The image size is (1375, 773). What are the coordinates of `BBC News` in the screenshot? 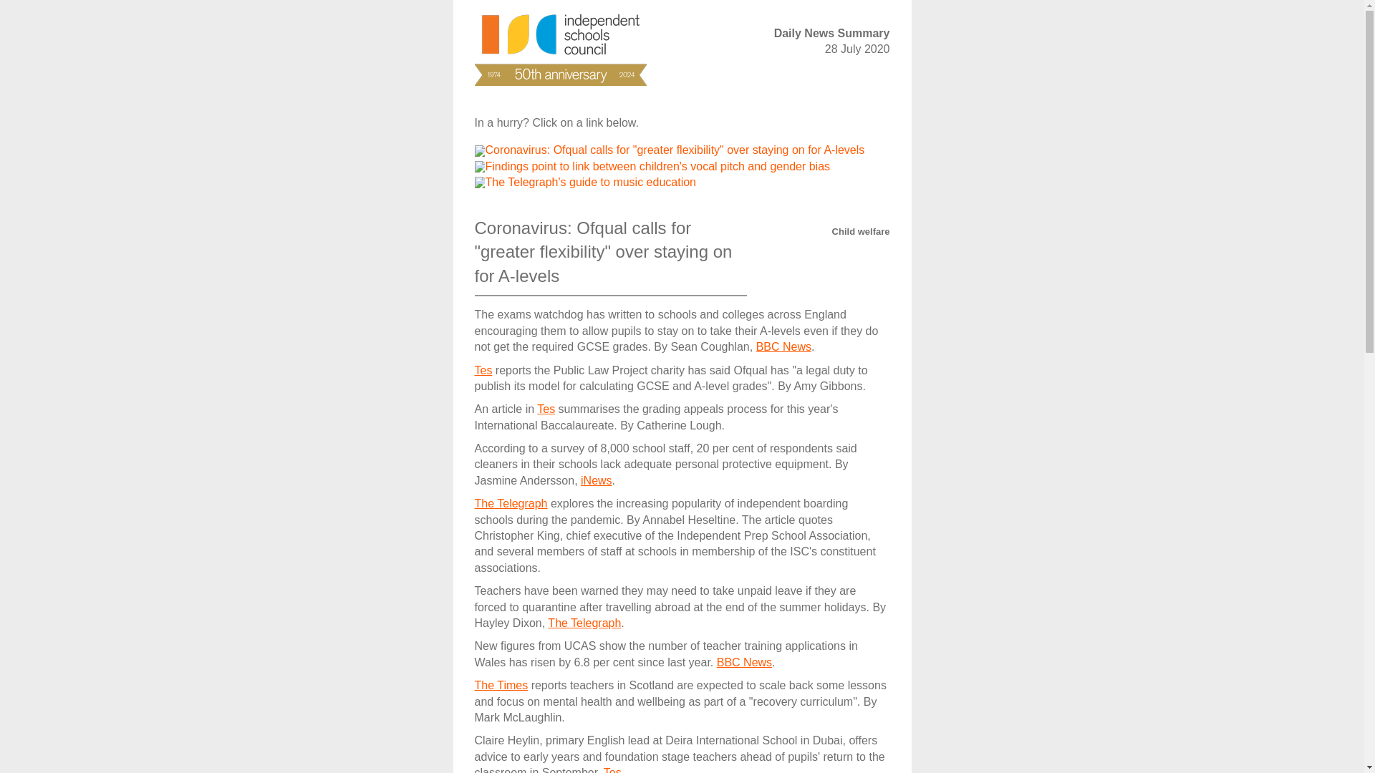 It's located at (783, 346).